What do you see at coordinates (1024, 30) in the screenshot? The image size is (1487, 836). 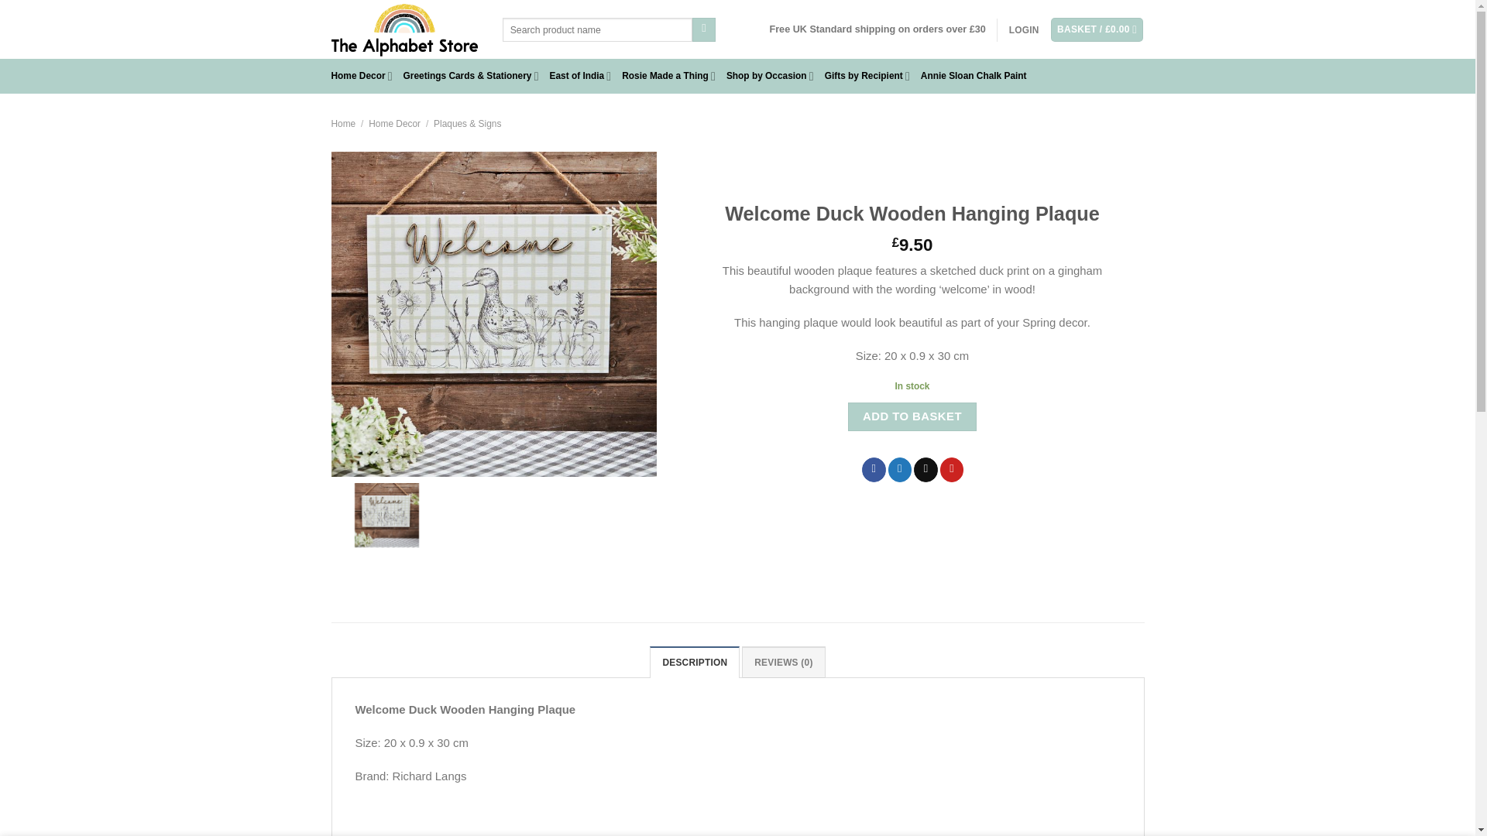 I see `LOGIN` at bounding box center [1024, 30].